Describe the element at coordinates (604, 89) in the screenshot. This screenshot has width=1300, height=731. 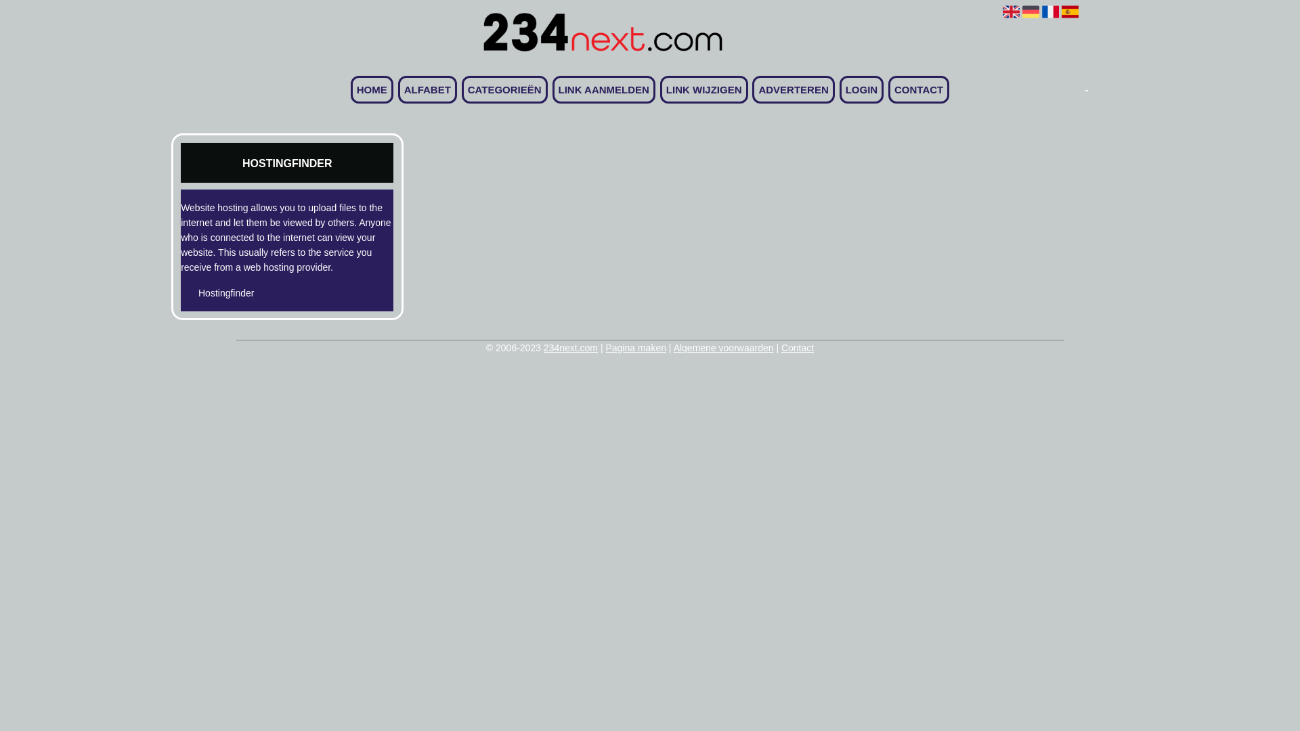
I see `LINK AANMELDEN` at that location.